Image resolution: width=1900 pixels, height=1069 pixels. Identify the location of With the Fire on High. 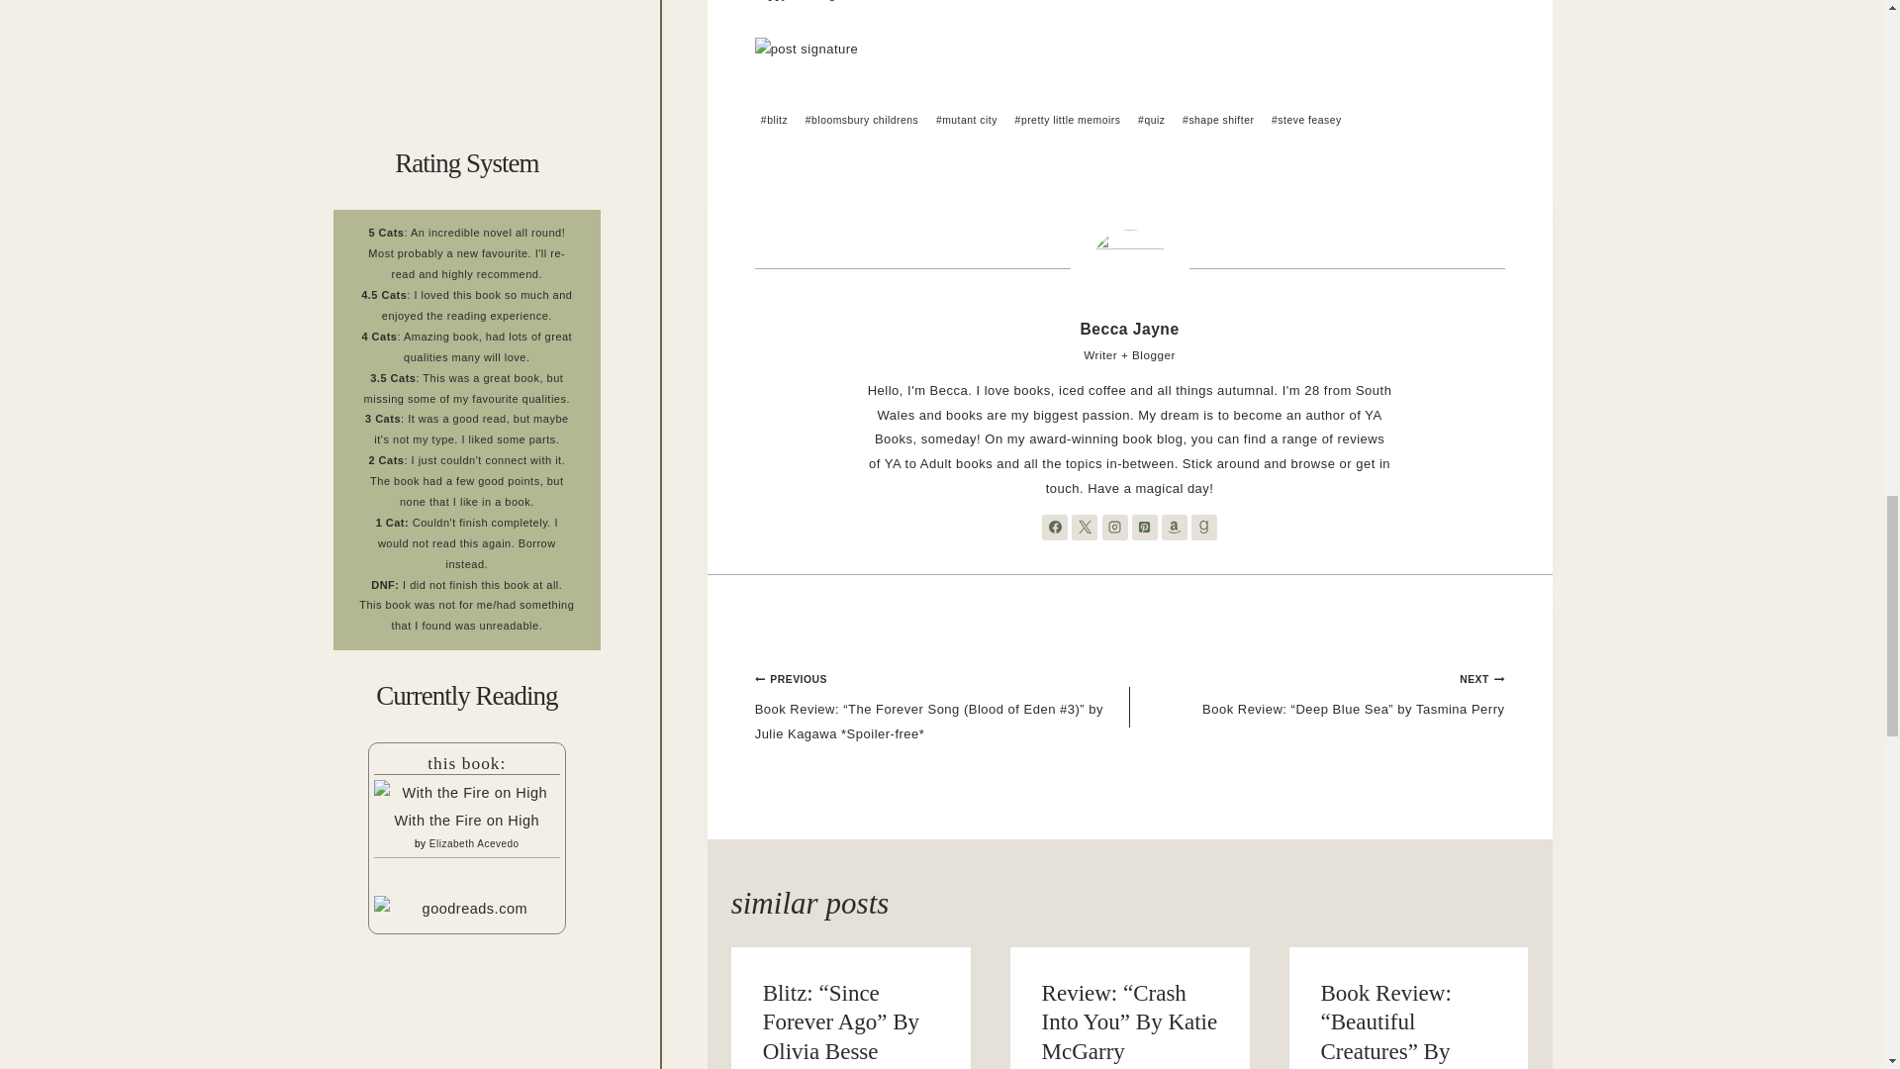
(467, 794).